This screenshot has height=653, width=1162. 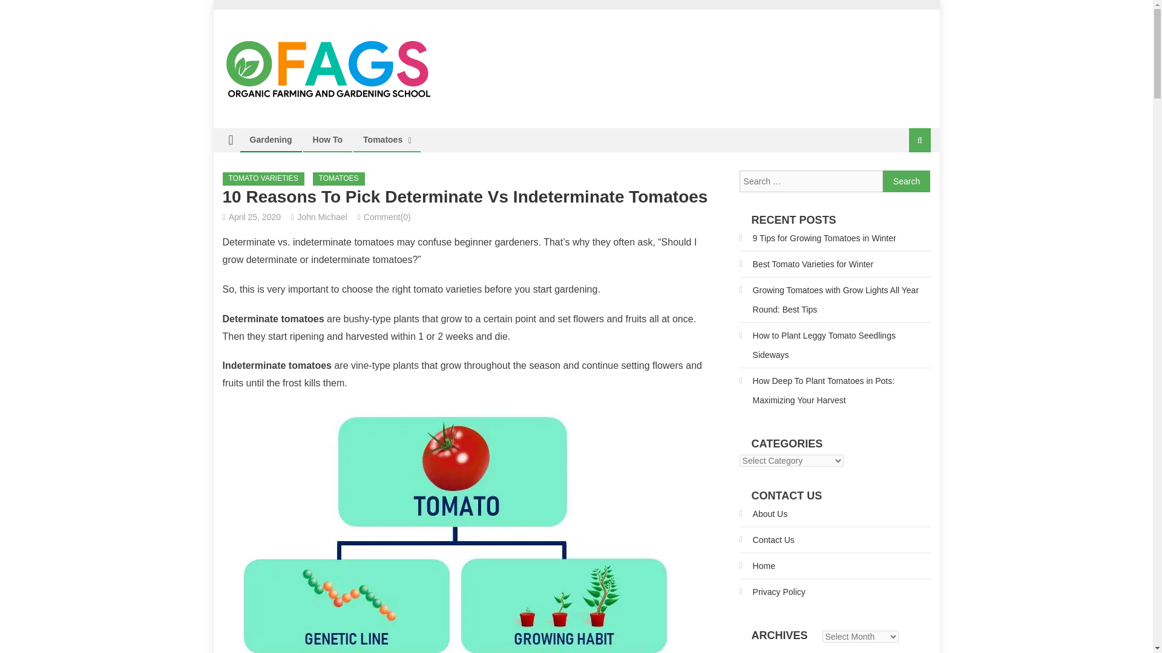 I want to click on John Michael, so click(x=322, y=217).